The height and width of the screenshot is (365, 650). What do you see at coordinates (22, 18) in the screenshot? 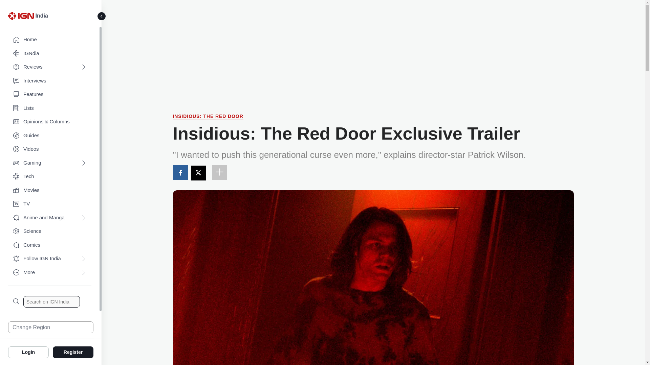
I see `IGN Logo` at bounding box center [22, 18].